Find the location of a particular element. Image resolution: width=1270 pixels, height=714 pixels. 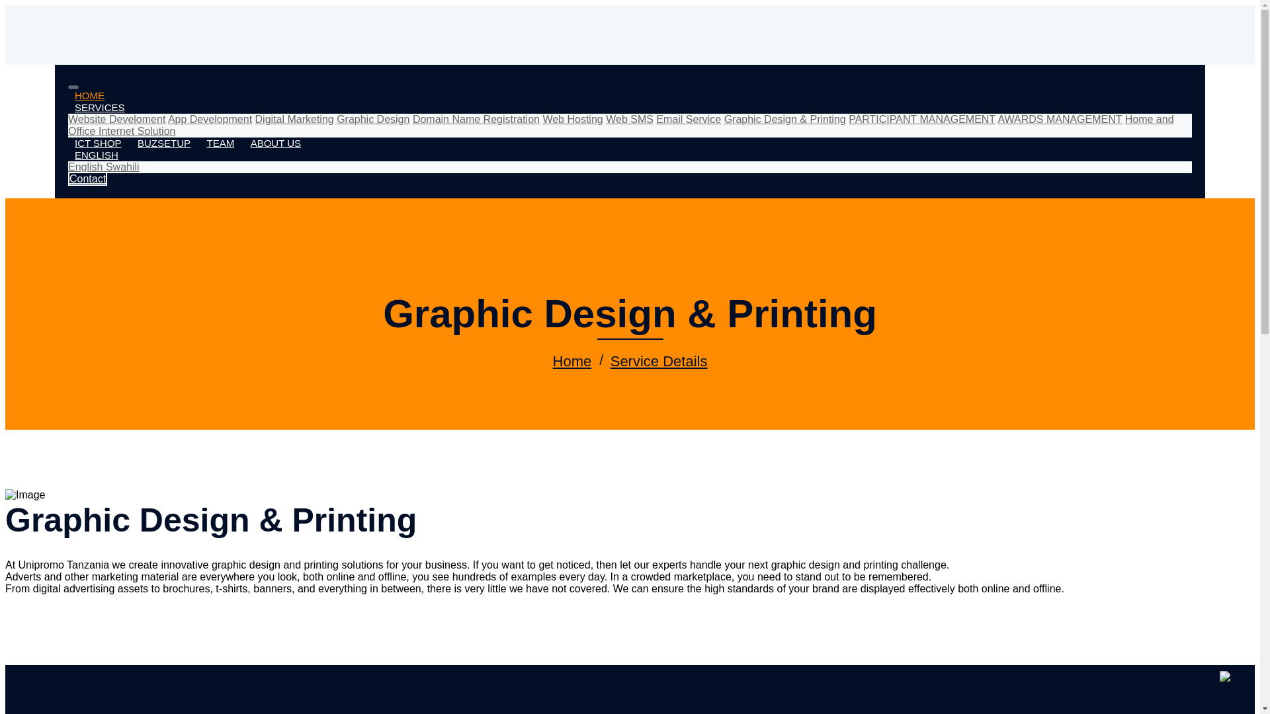

Contact is located at coordinates (87, 178).